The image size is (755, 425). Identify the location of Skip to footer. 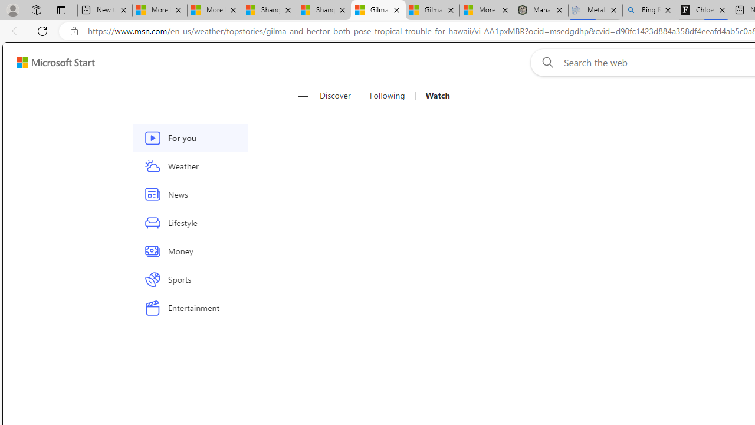
(48, 63).